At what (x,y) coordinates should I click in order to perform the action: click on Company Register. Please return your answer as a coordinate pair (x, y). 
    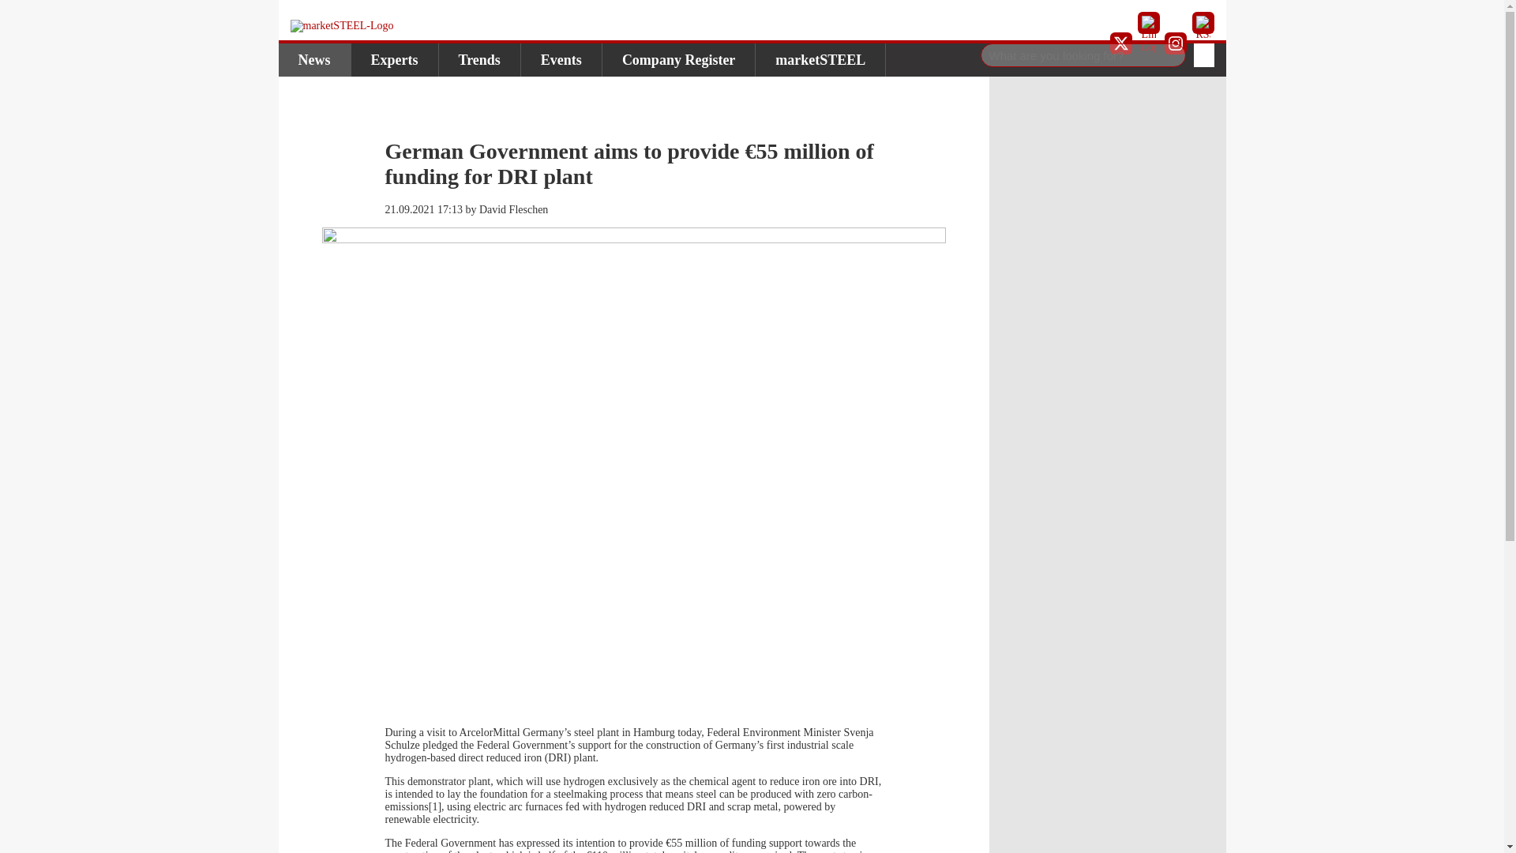
    Looking at the image, I should click on (678, 60).